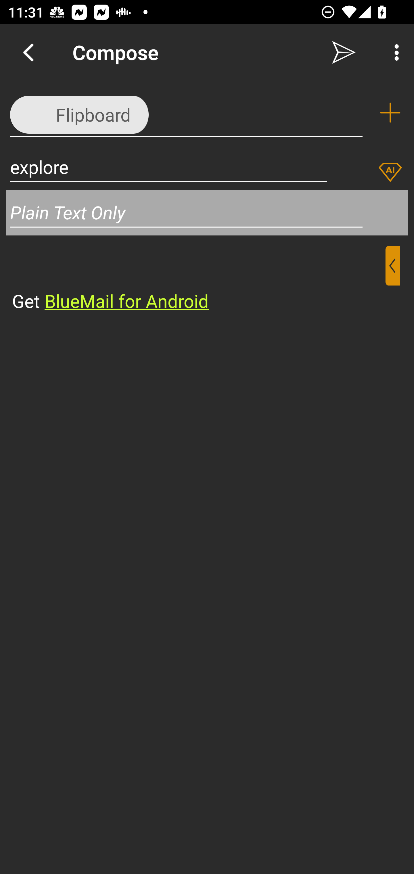 Image resolution: width=414 pixels, height=874 pixels. What do you see at coordinates (198, 279) in the screenshot?
I see `

⁣Get BlueMail for Android ​` at bounding box center [198, 279].